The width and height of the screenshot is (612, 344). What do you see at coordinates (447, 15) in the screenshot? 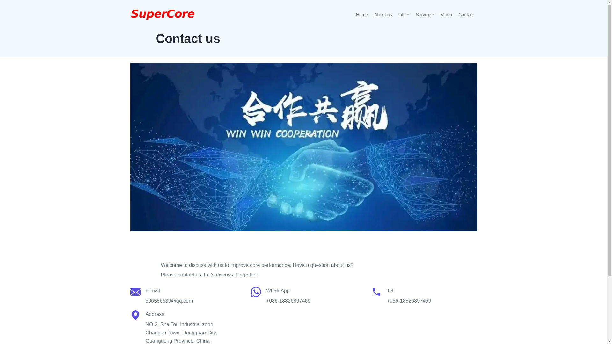
I see `Video` at bounding box center [447, 15].